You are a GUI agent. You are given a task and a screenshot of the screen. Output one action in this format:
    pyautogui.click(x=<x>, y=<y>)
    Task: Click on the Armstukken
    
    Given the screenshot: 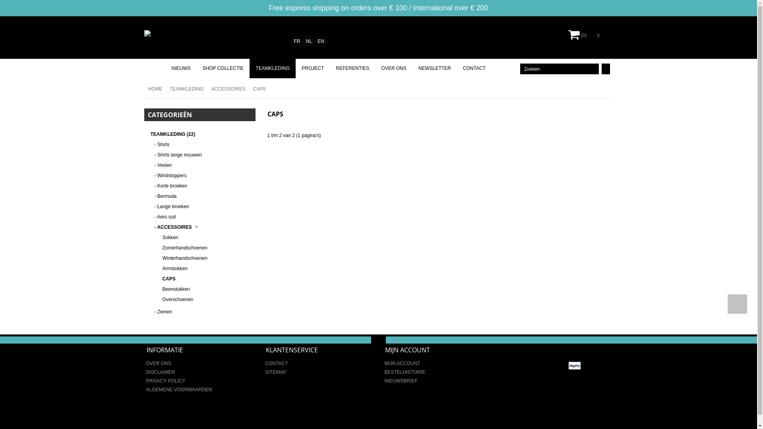 What is the action you would take?
    pyautogui.click(x=205, y=269)
    